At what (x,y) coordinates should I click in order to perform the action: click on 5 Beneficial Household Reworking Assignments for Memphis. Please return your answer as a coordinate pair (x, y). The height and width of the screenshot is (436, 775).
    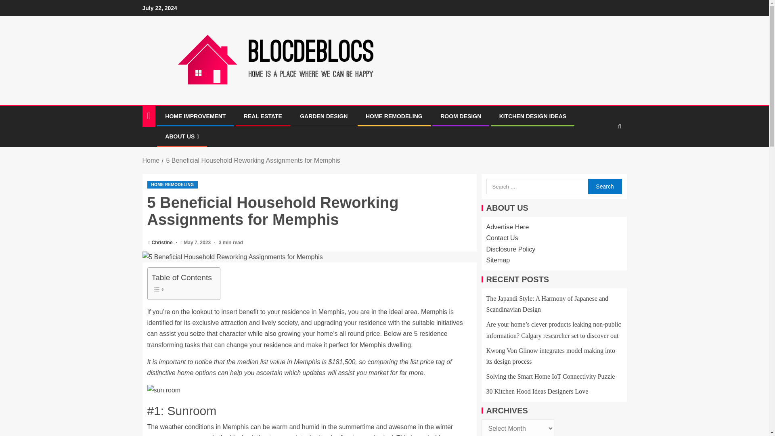
    Looking at the image, I should click on (253, 160).